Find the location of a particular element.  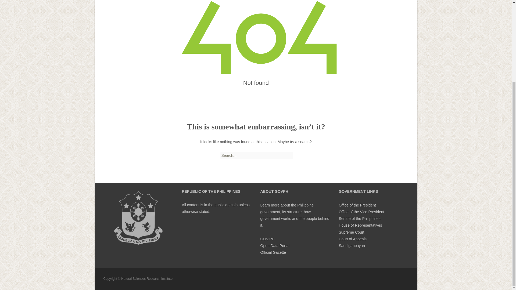

Senate of the Philippines is located at coordinates (359, 218).